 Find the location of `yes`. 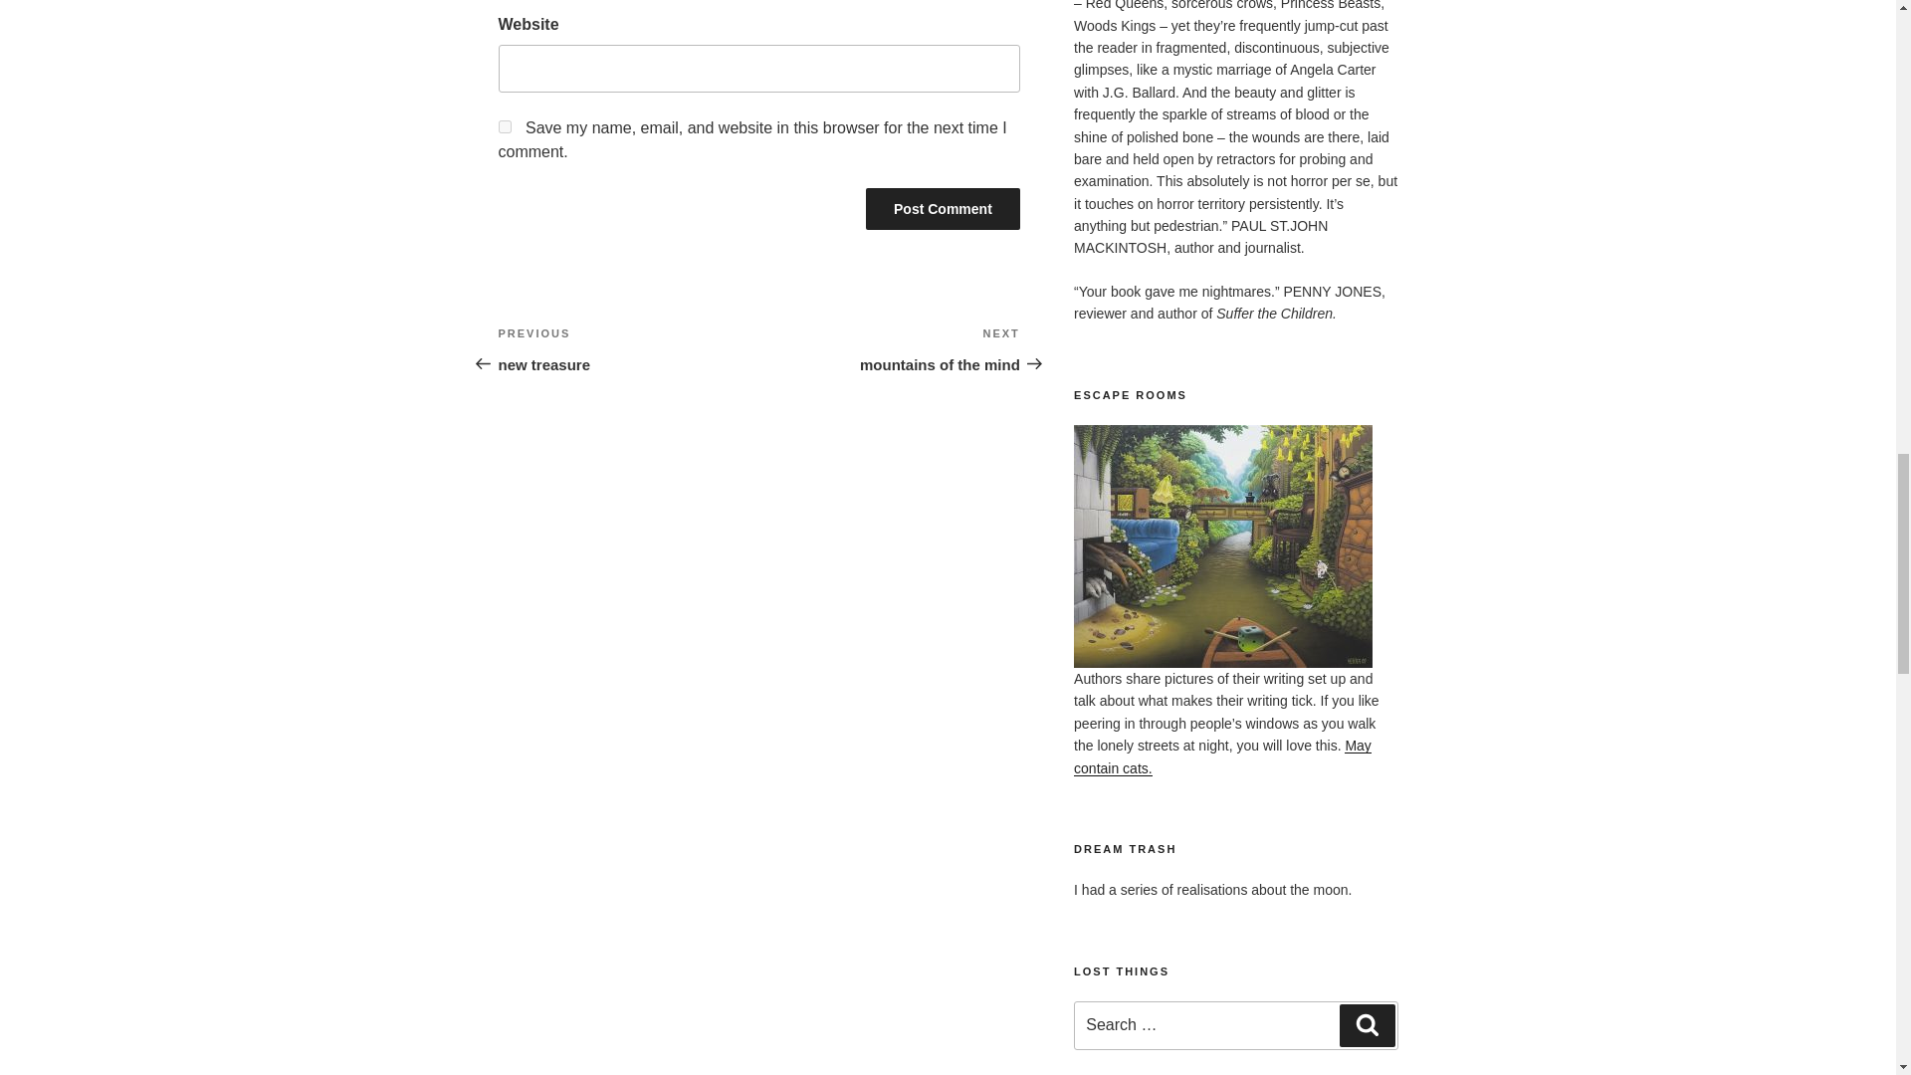

yes is located at coordinates (504, 125).